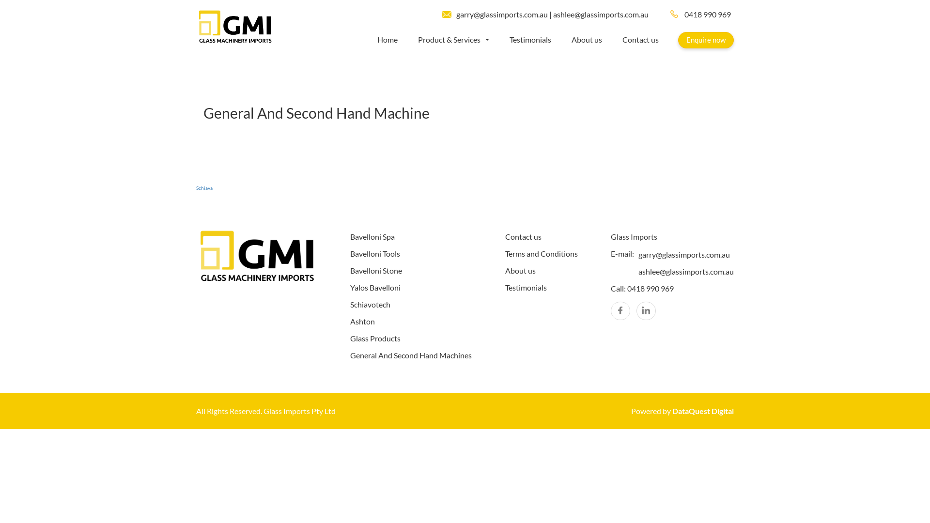 This screenshot has width=930, height=523. Describe the element at coordinates (375, 338) in the screenshot. I see `Glass Products` at that location.